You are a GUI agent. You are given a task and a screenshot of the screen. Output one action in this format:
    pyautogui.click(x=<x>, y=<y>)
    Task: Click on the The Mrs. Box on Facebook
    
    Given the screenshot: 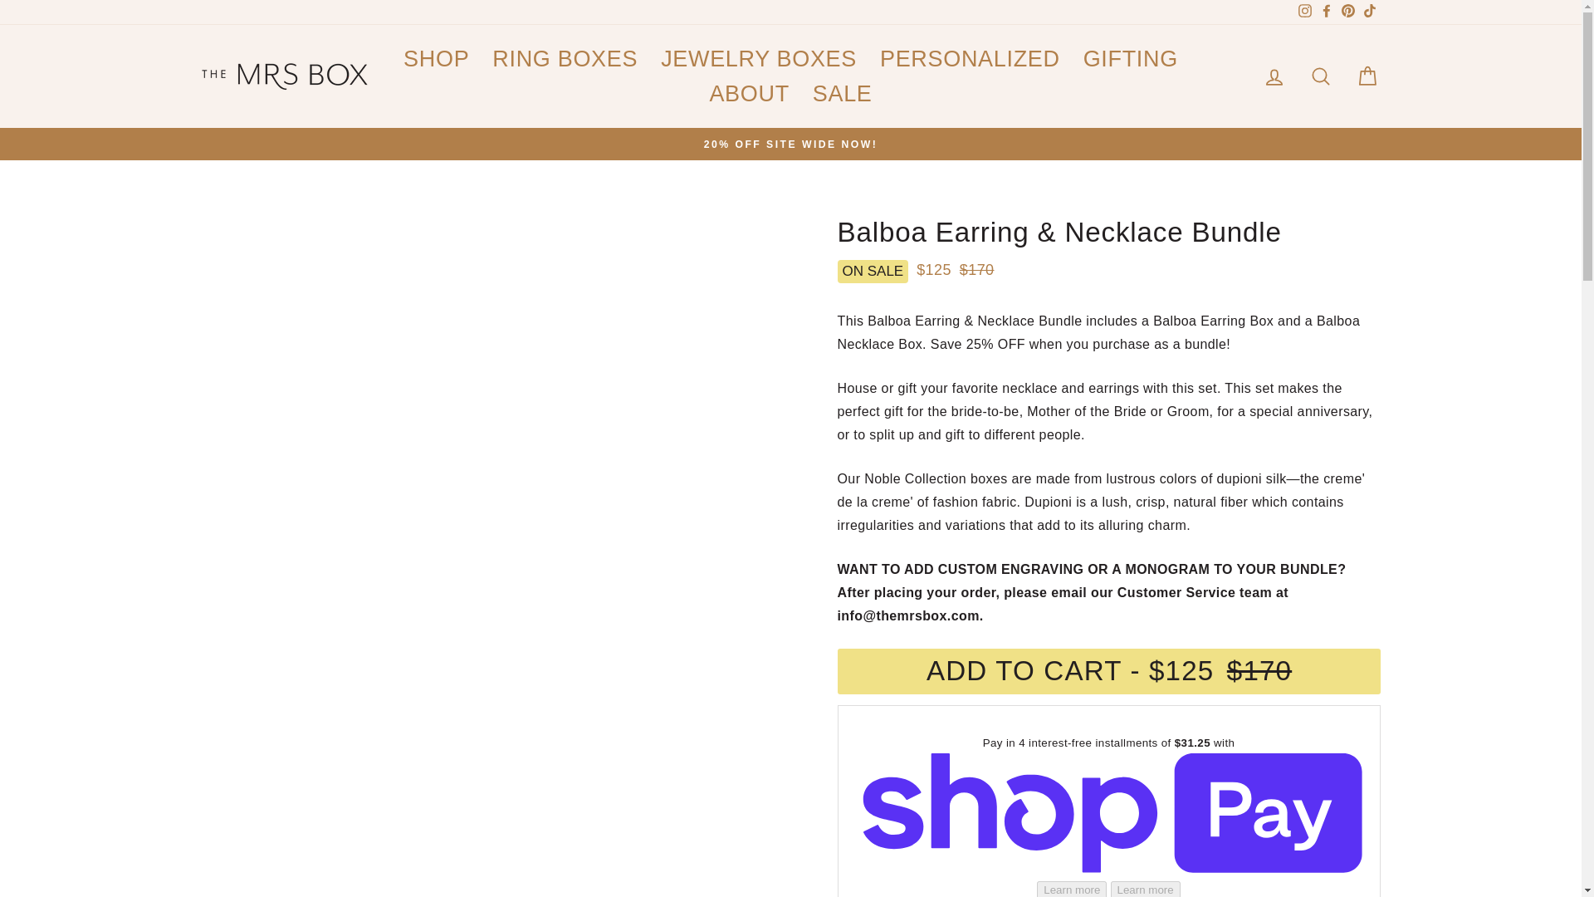 What is the action you would take?
    pyautogui.click(x=1326, y=12)
    